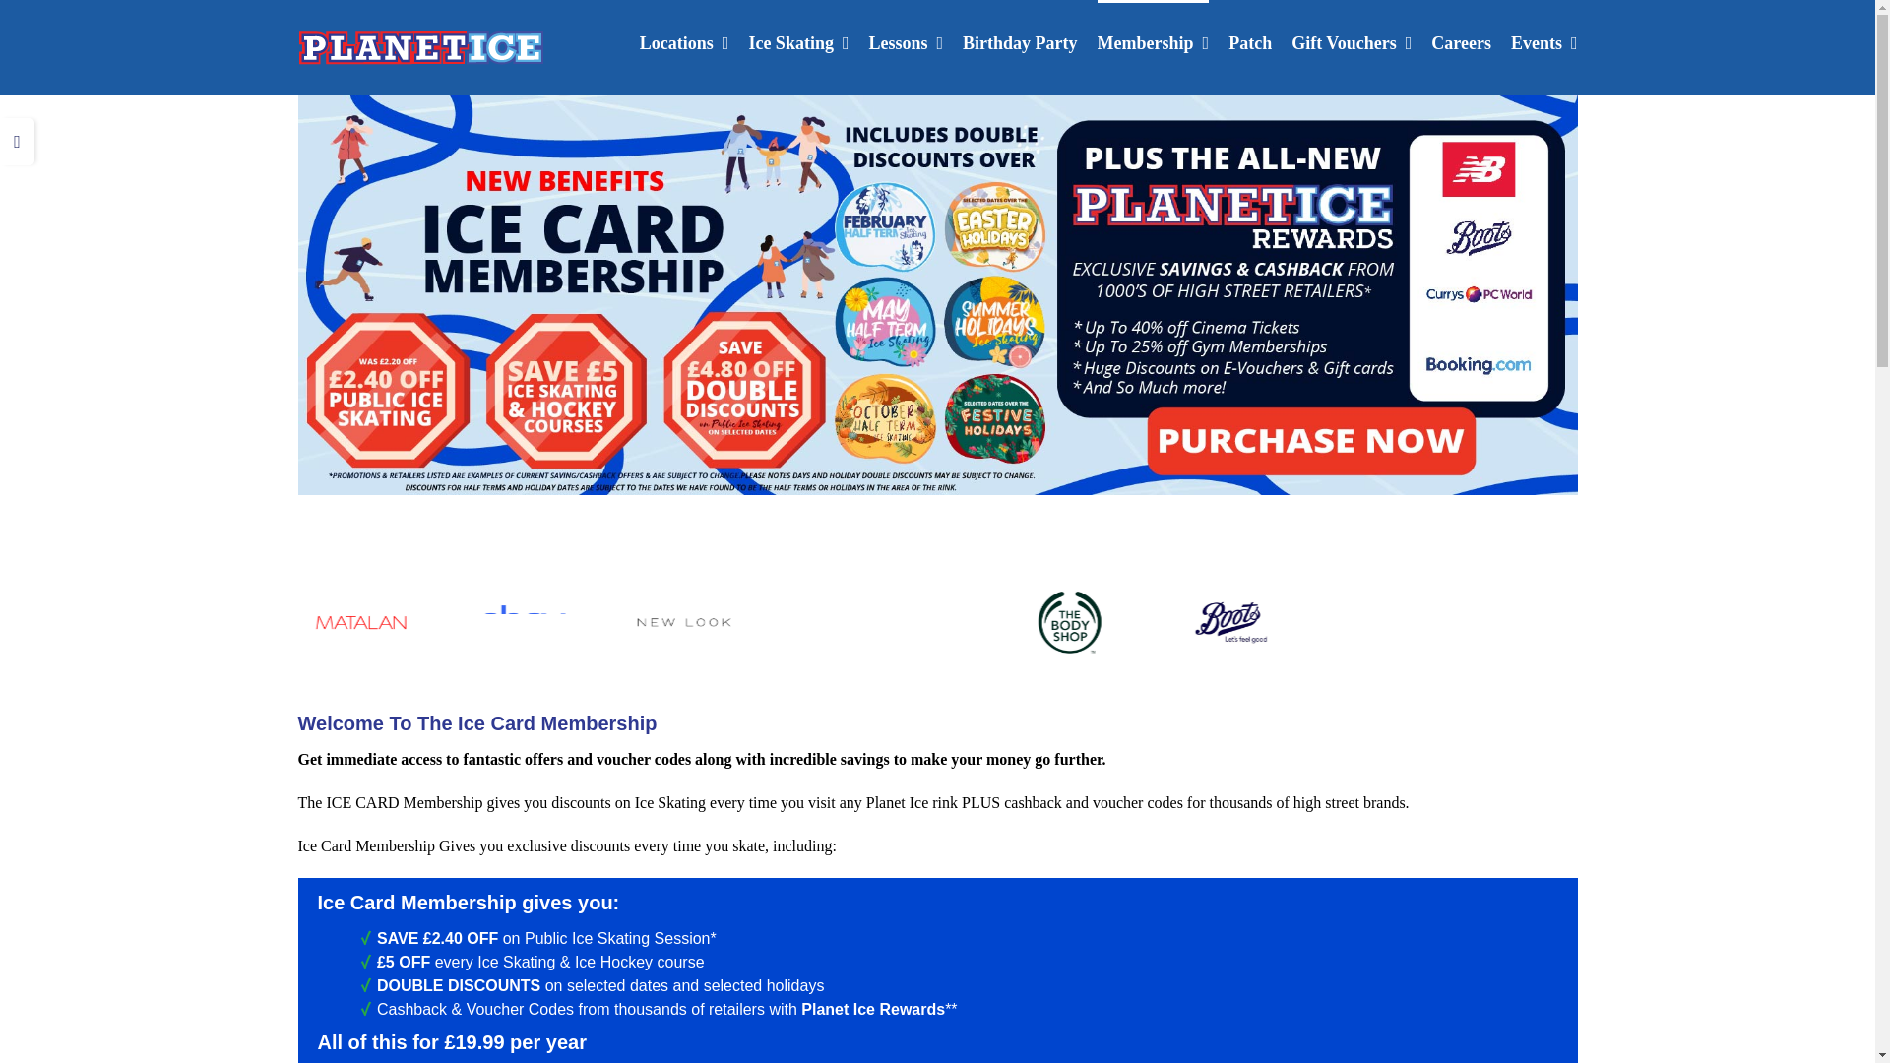 This screenshot has width=1890, height=1063. I want to click on Birthday Party, so click(1020, 41).